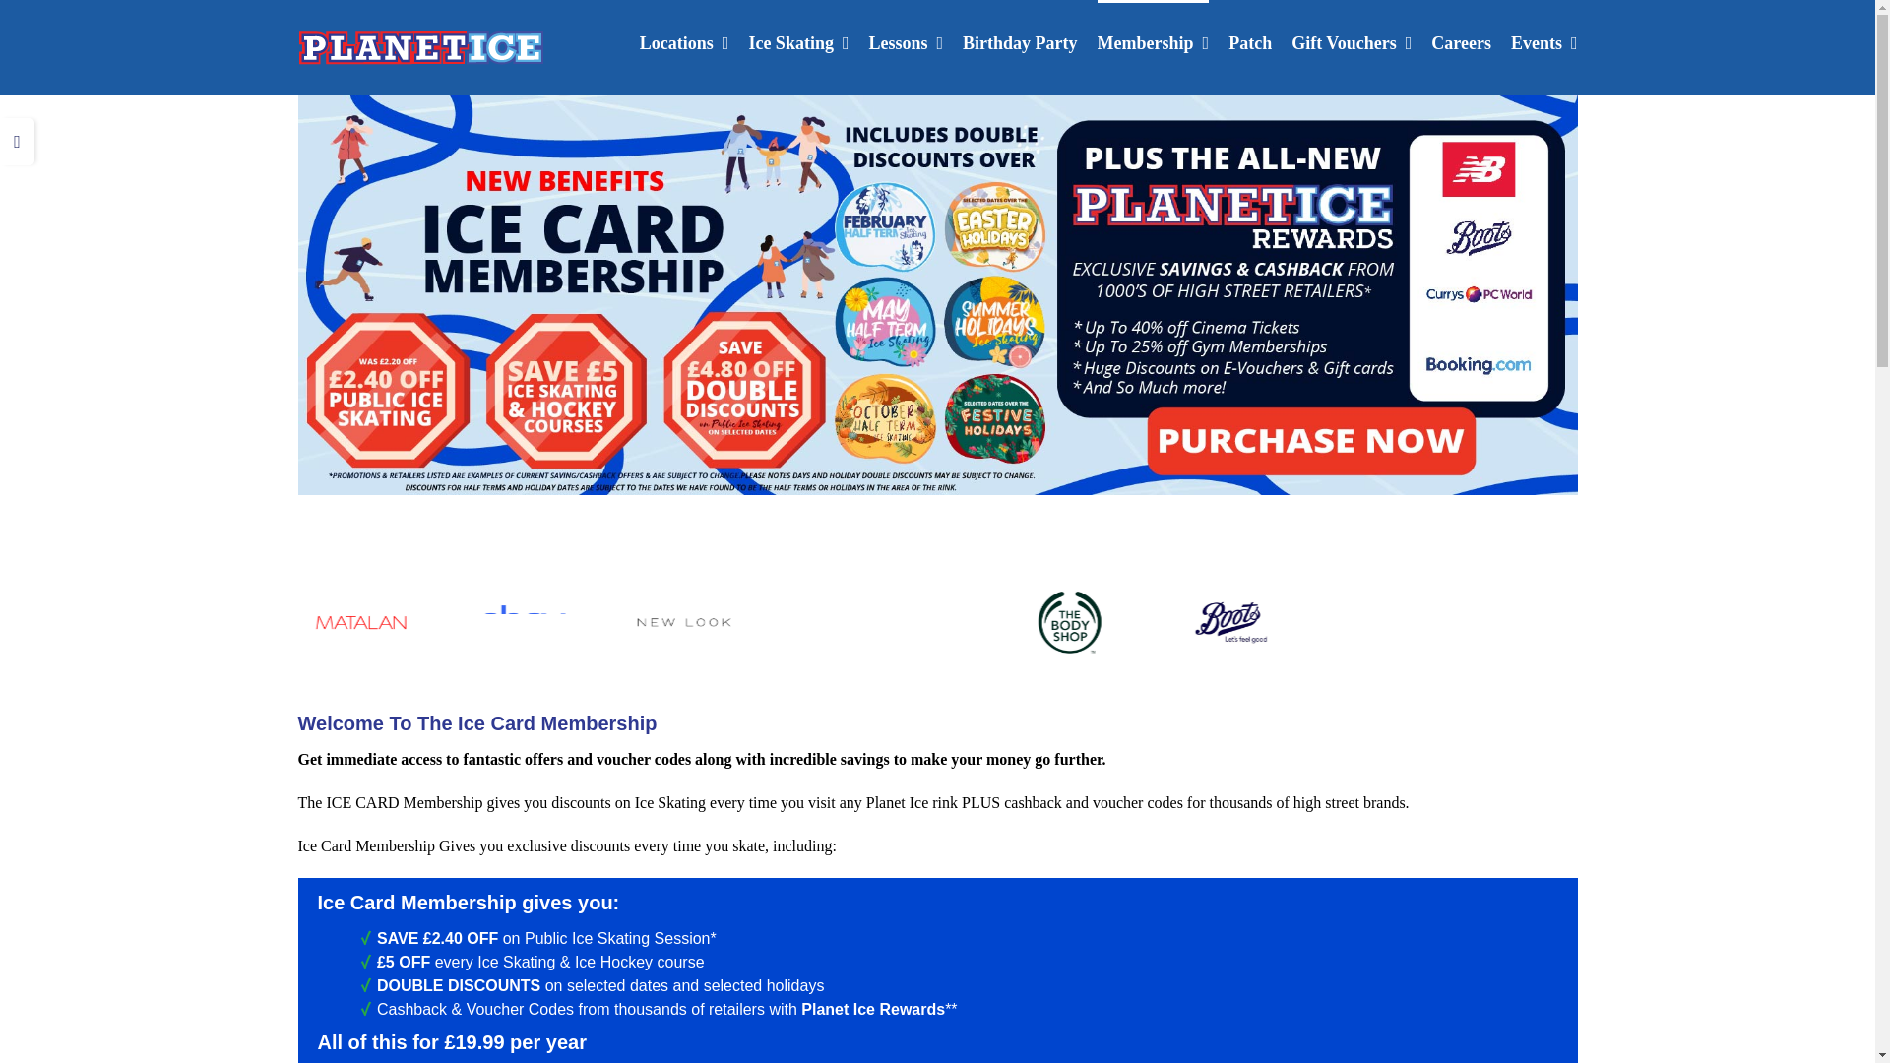 This screenshot has width=1890, height=1063. I want to click on Birthday Party, so click(1020, 41).